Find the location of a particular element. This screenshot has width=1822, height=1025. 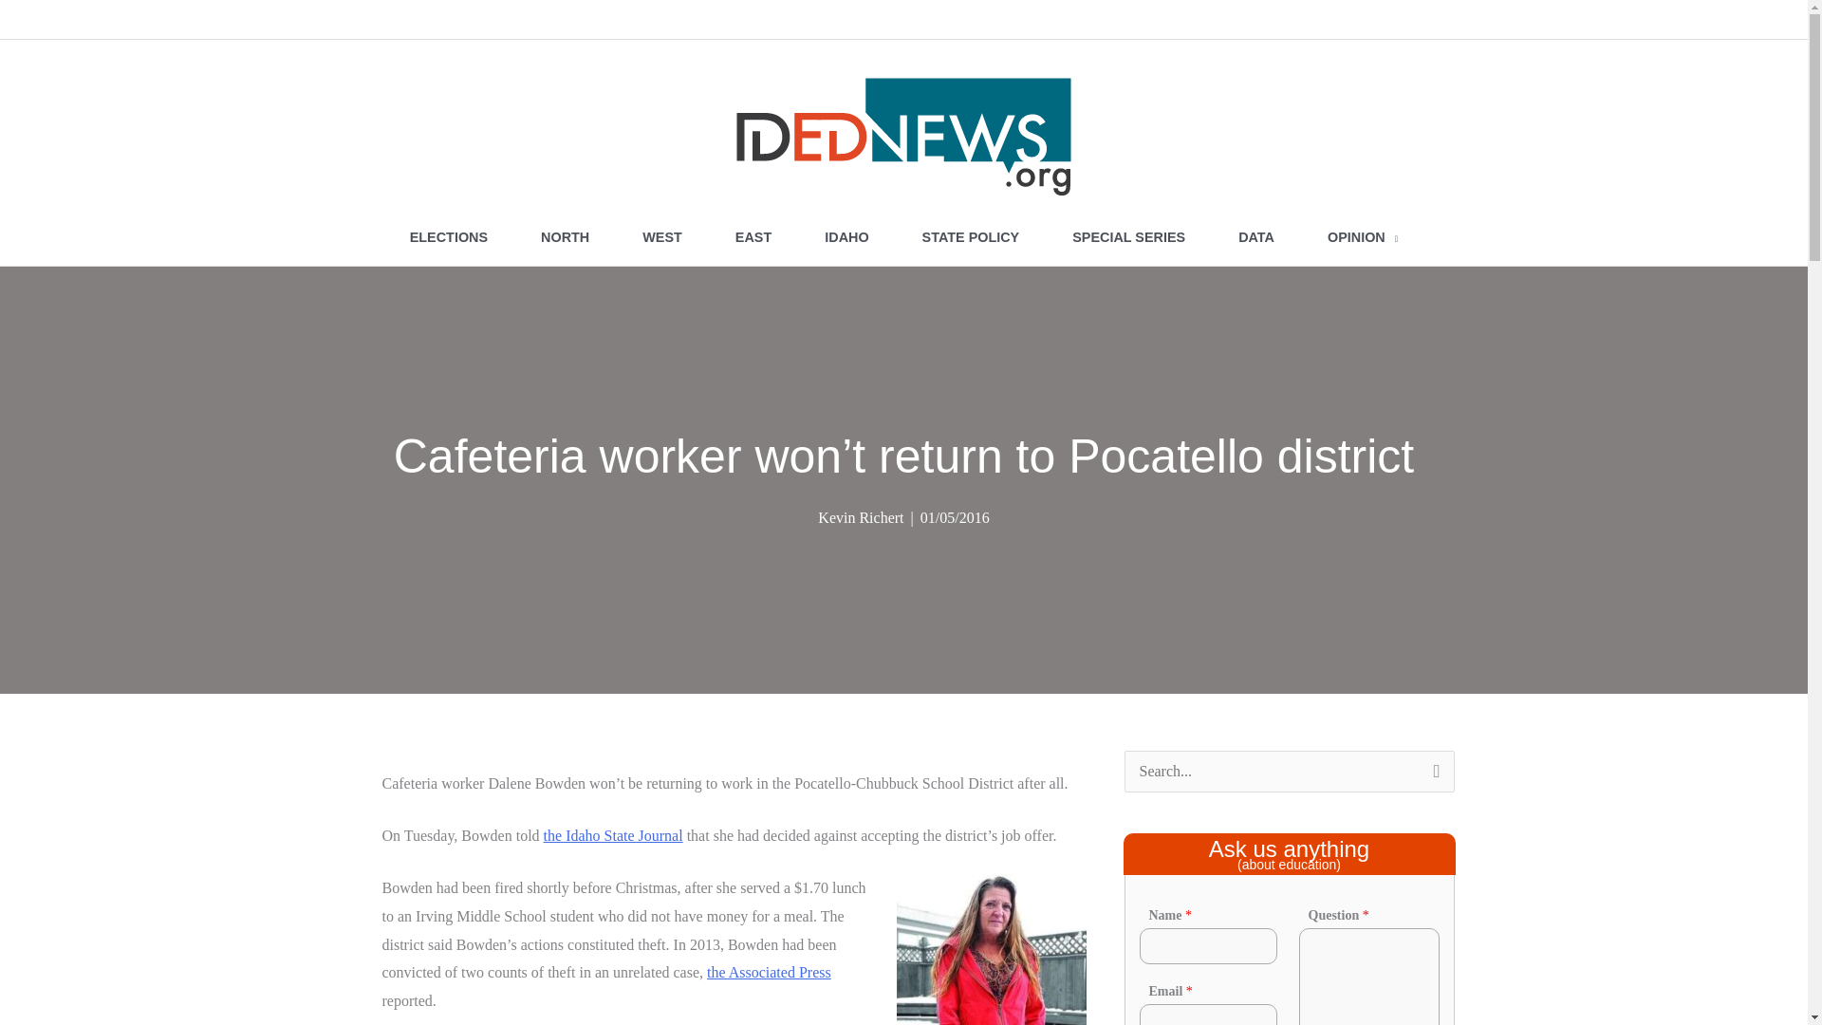

Kevin Richert is located at coordinates (861, 517).